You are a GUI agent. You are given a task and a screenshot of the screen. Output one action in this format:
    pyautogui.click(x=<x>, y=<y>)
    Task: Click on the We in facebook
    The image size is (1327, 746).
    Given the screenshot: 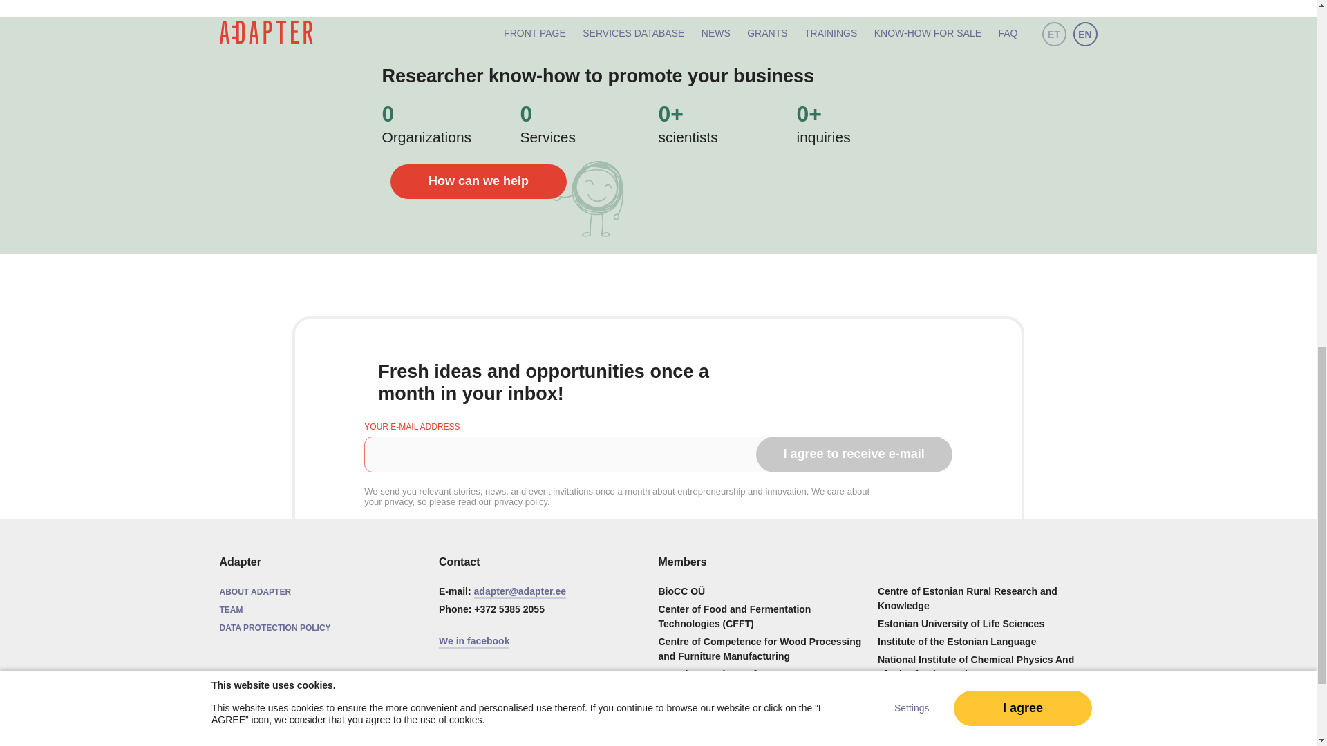 What is the action you would take?
    pyautogui.click(x=474, y=641)
    